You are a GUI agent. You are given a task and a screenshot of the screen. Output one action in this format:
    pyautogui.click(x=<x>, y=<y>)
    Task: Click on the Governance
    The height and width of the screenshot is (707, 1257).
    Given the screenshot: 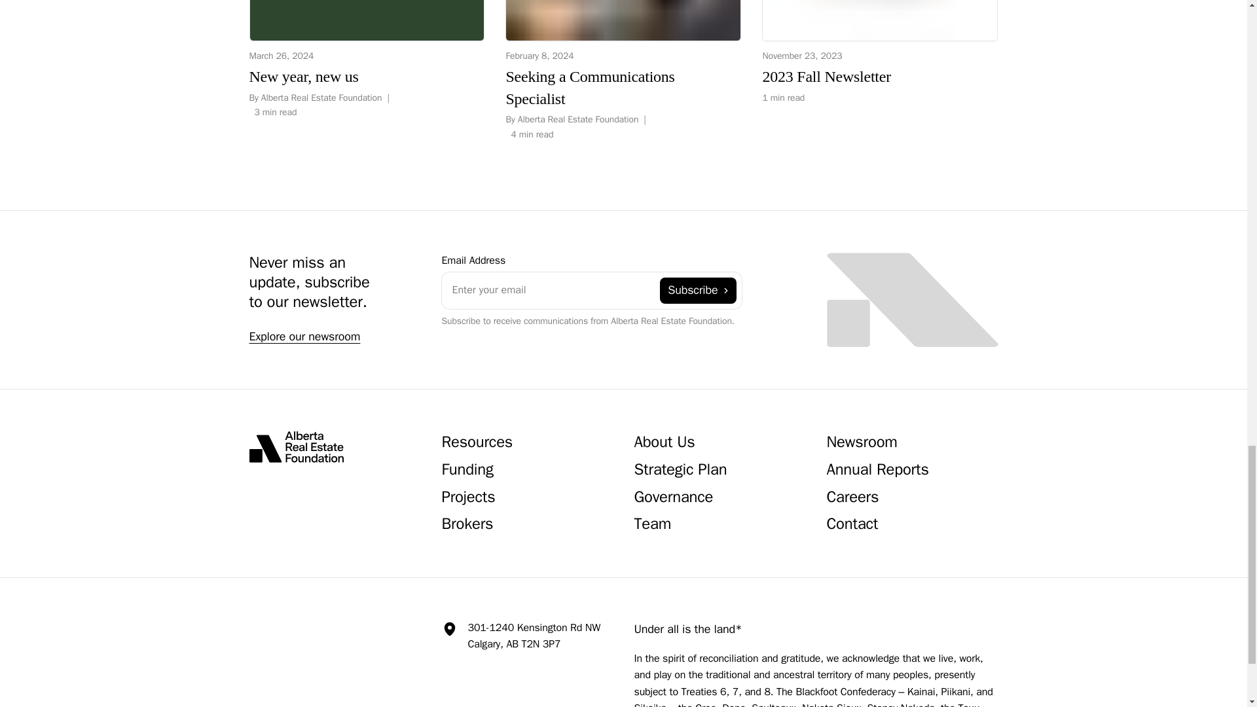 What is the action you would take?
    pyautogui.click(x=673, y=499)
    